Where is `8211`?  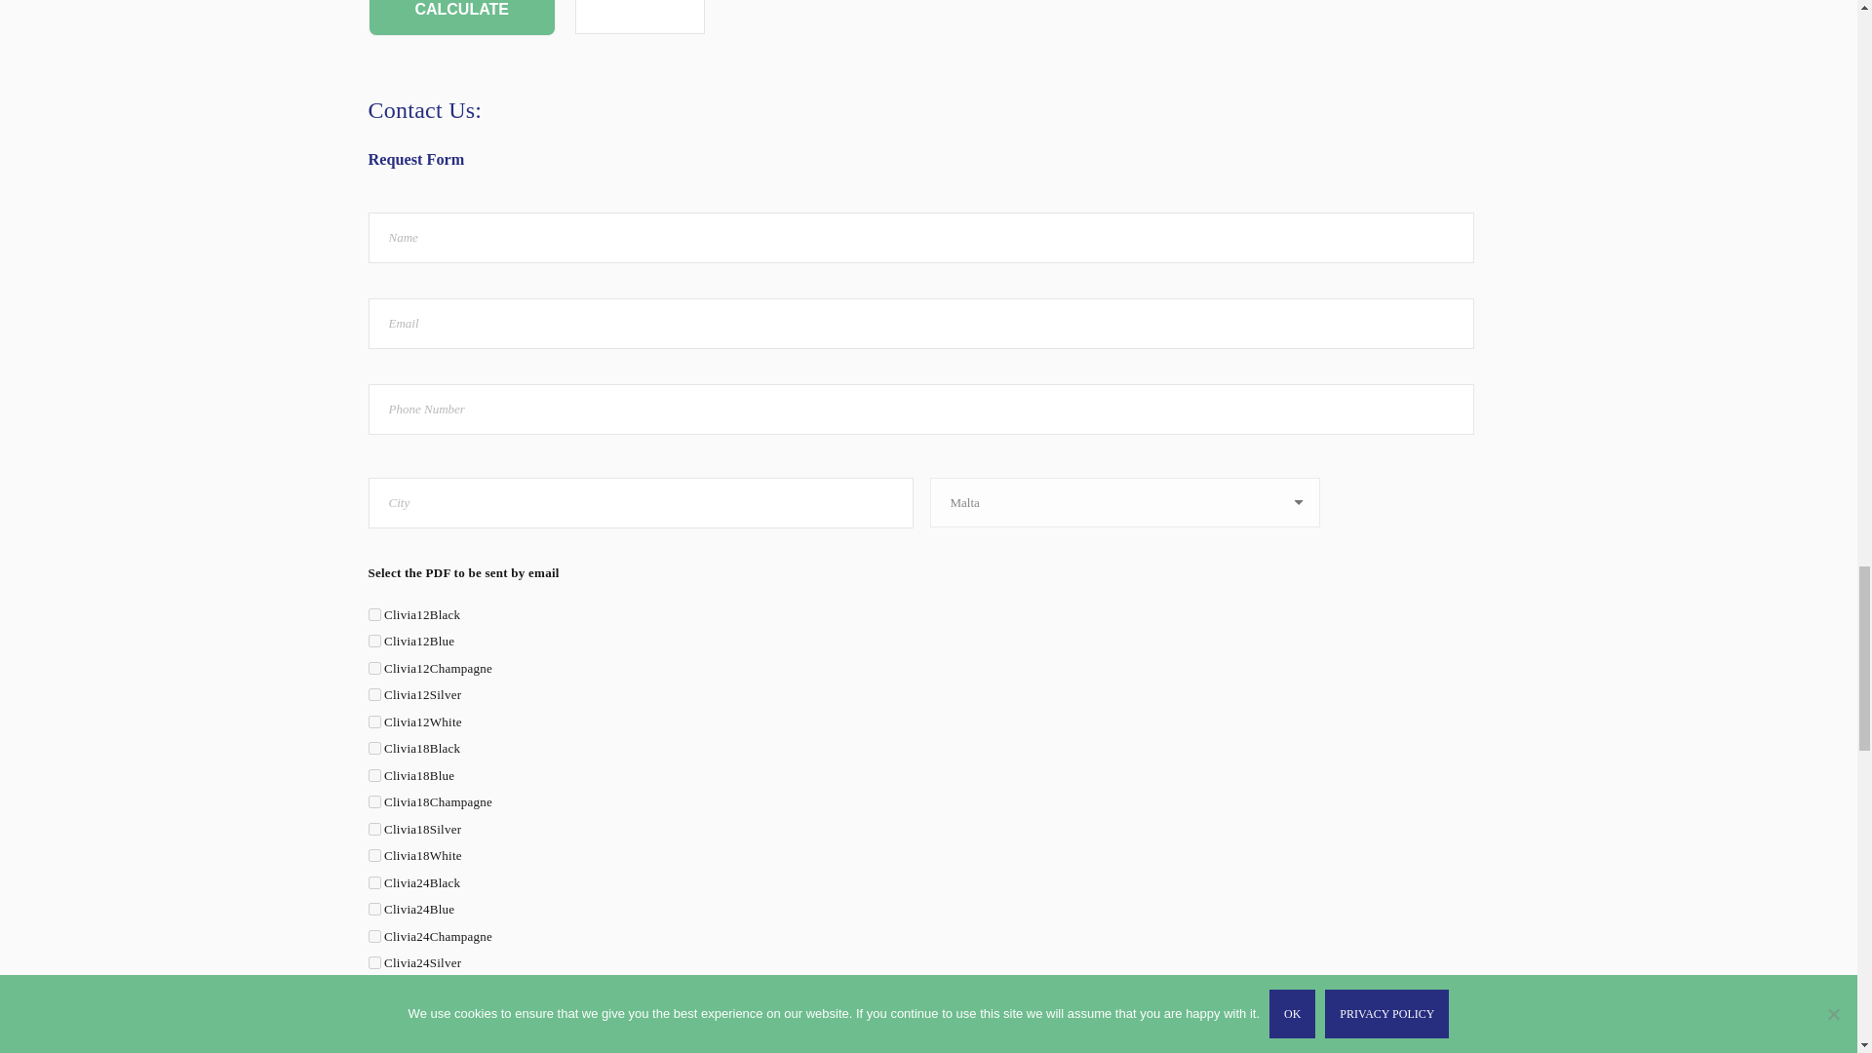 8211 is located at coordinates (374, 776).